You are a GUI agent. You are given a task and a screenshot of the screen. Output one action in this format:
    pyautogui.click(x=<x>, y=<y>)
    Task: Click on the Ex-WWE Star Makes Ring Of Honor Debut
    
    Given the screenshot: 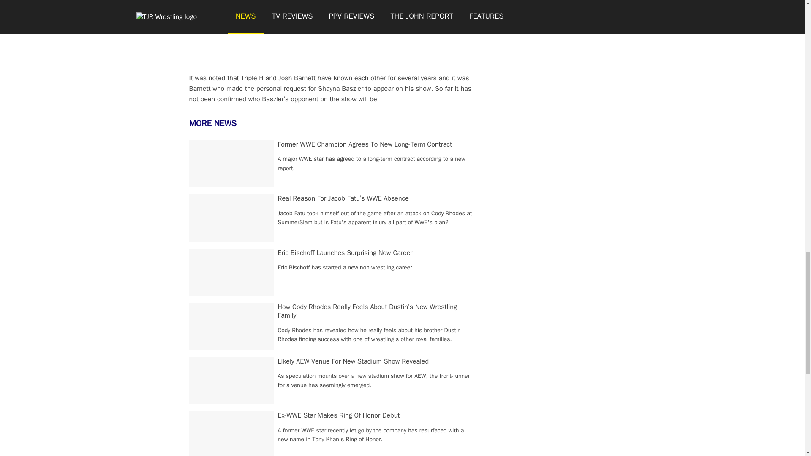 What is the action you would take?
    pyautogui.click(x=339, y=415)
    